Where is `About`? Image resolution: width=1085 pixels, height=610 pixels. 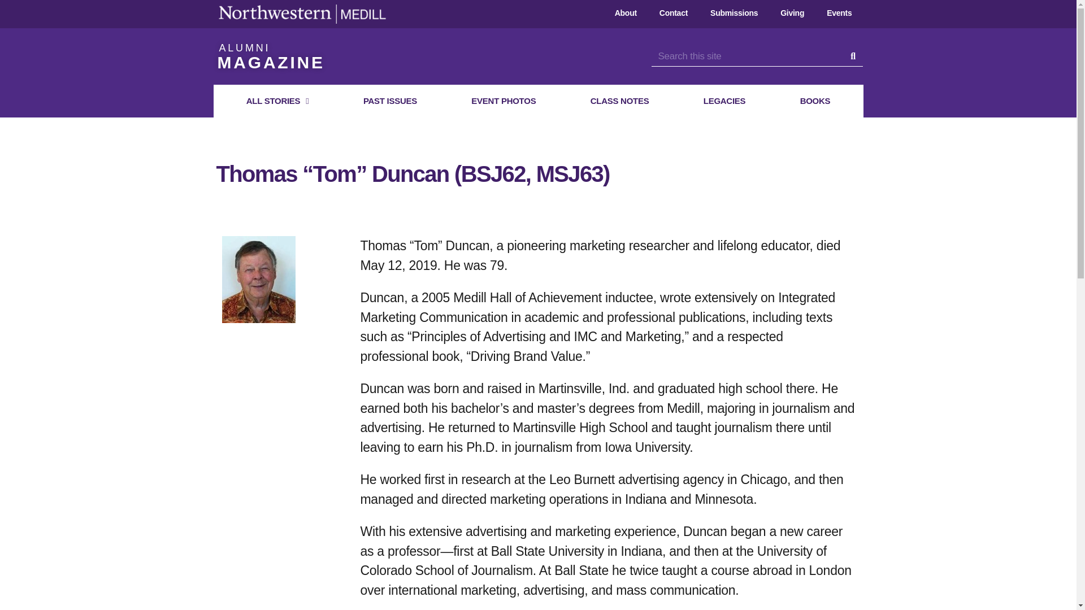
About is located at coordinates (625, 13).